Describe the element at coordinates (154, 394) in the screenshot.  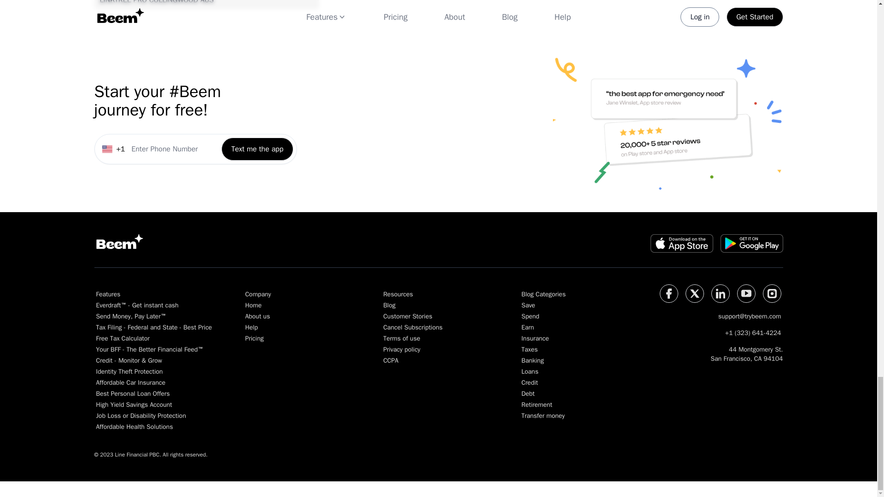
I see `Best Personal Loan Offers` at that location.